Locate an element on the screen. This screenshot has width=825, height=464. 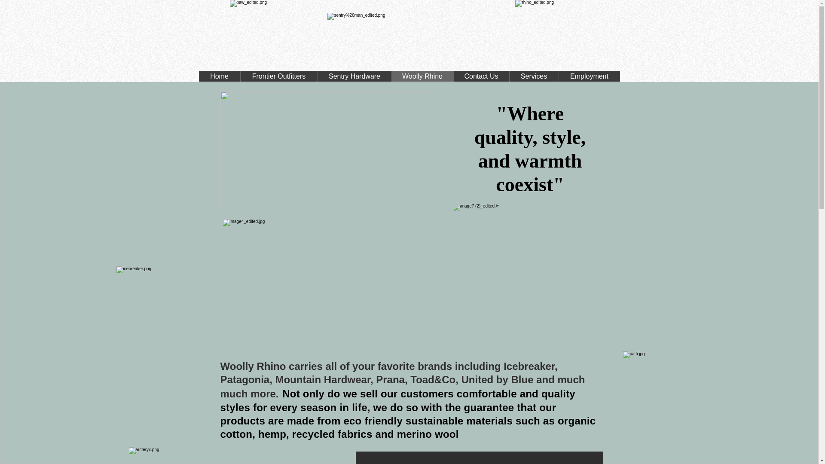
Frontier Outfitters is located at coordinates (278, 76).